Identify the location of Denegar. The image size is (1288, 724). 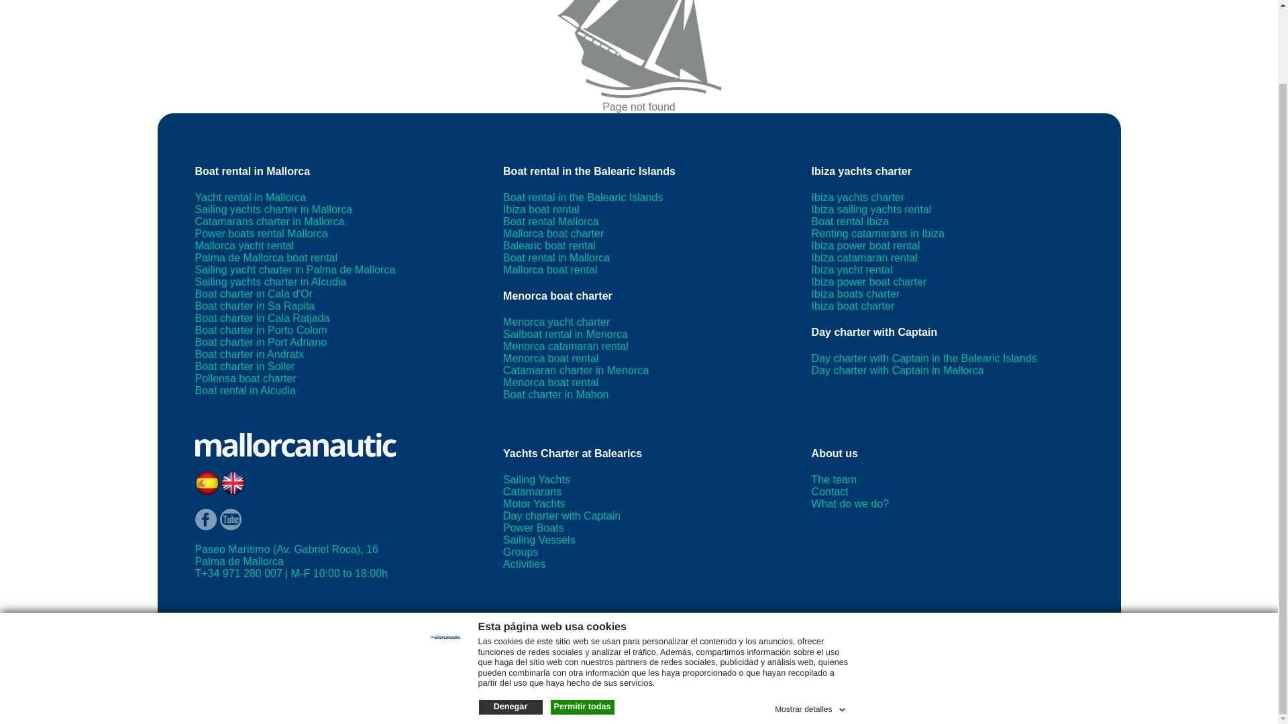
(511, 621).